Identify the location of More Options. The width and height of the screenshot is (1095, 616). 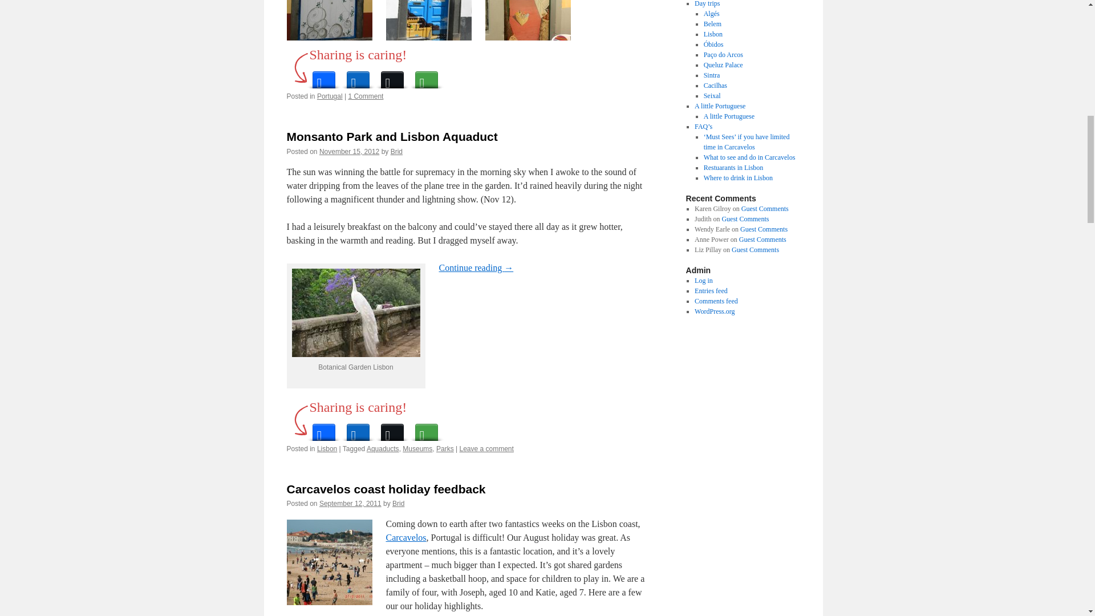
(427, 429).